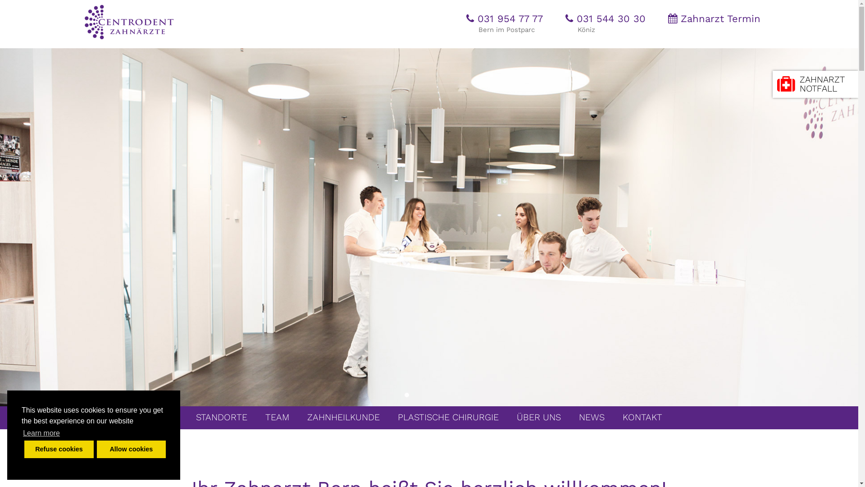 Image resolution: width=865 pixels, height=487 pixels. What do you see at coordinates (605, 19) in the screenshot?
I see `031 544 30 30` at bounding box center [605, 19].